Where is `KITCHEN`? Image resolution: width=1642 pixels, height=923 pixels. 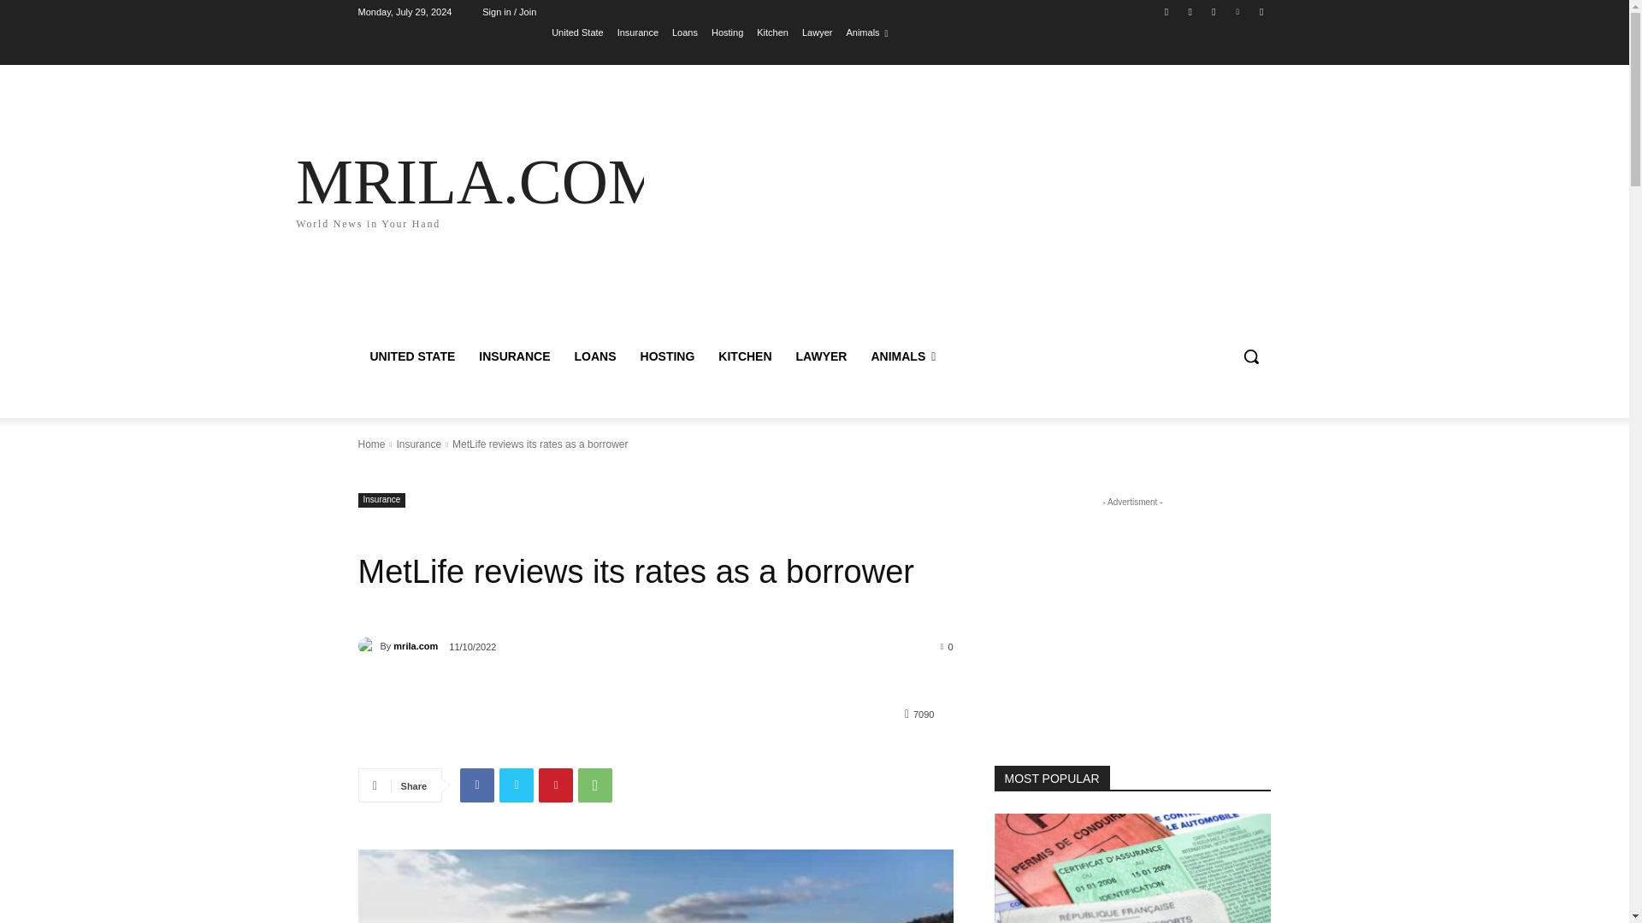 KITCHEN is located at coordinates (412, 356).